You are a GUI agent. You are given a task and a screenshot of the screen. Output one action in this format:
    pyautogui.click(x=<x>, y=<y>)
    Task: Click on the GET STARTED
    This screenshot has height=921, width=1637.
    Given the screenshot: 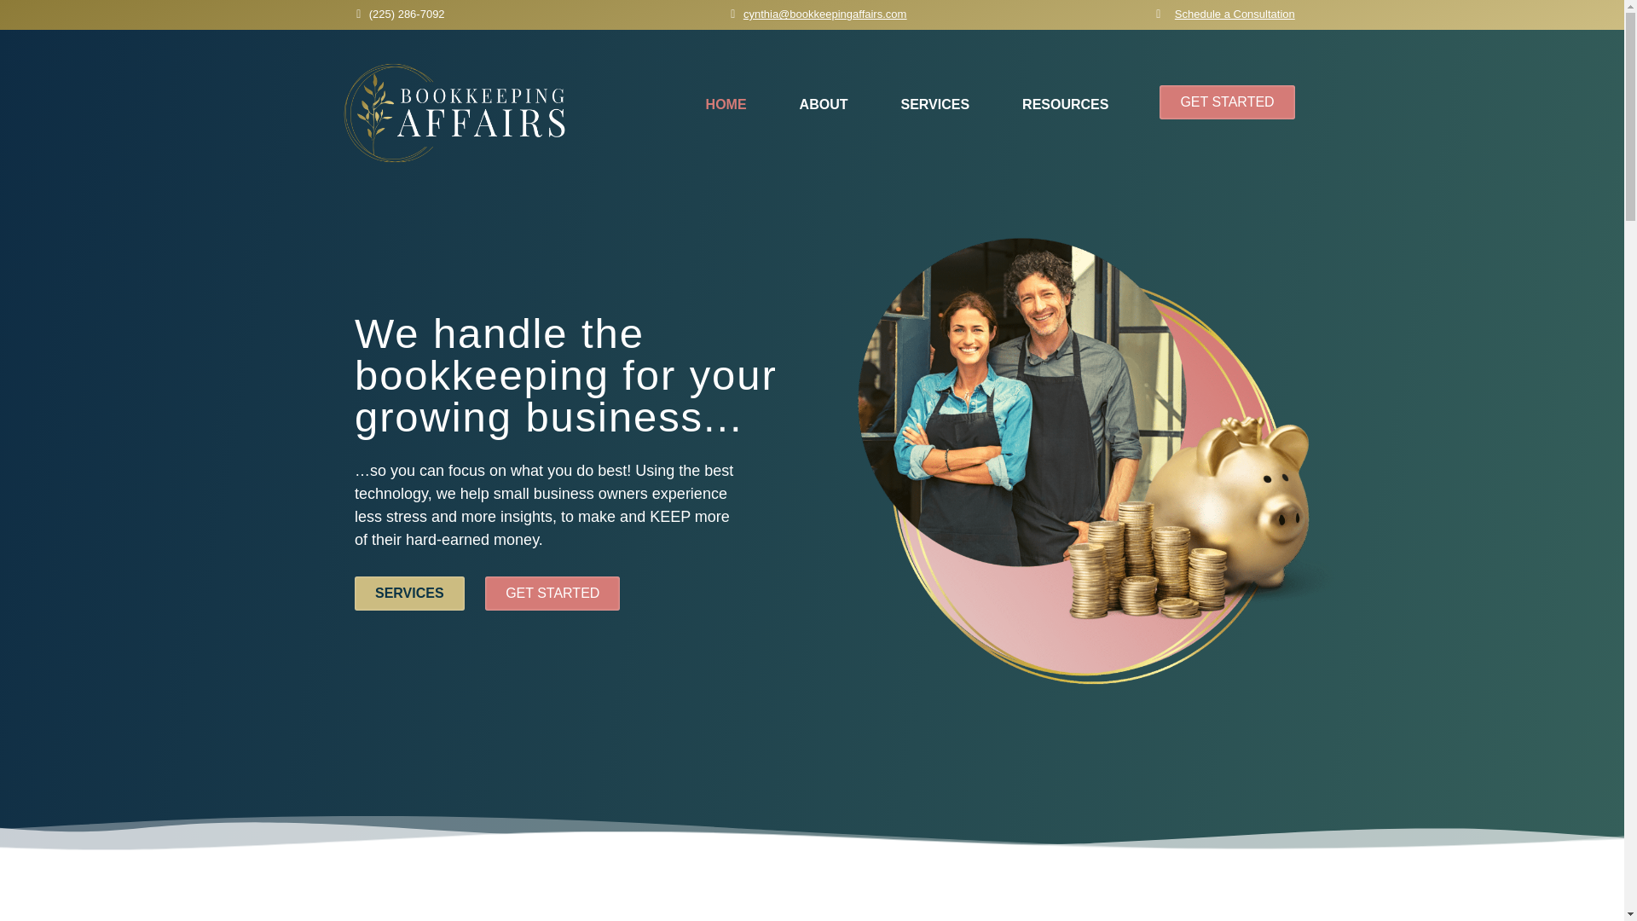 What is the action you would take?
    pyautogui.click(x=1226, y=102)
    